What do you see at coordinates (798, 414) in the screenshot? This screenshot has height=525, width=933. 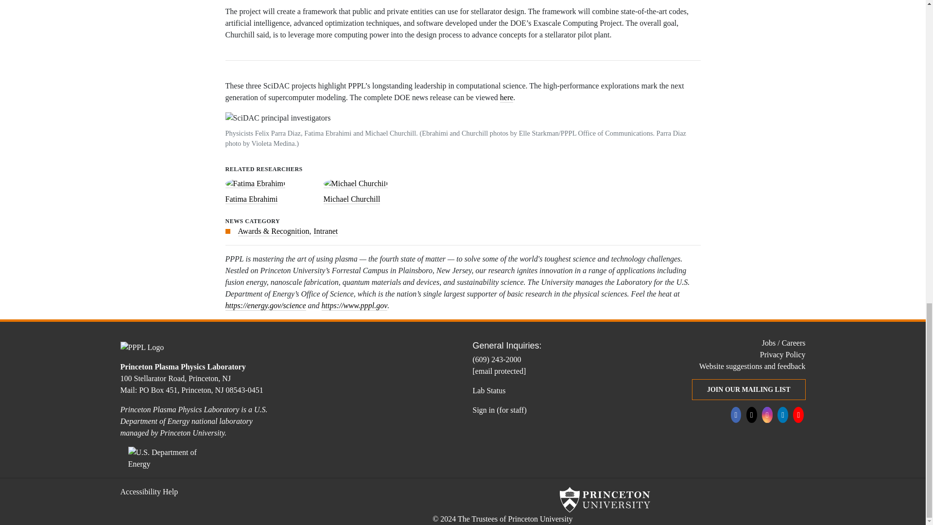 I see `YouTube` at bounding box center [798, 414].